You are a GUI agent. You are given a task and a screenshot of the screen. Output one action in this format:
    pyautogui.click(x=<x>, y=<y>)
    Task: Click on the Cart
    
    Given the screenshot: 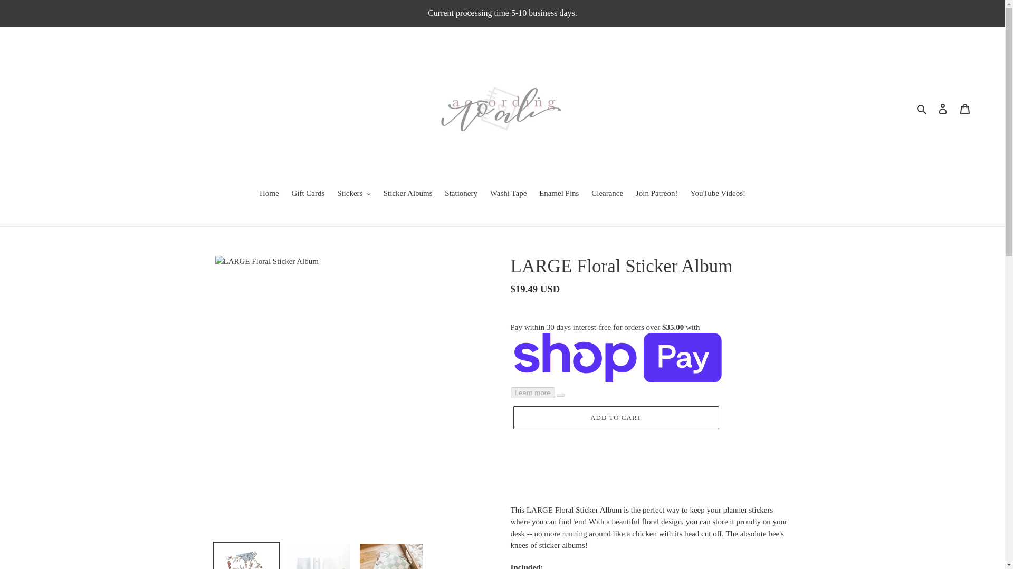 What is the action you would take?
    pyautogui.click(x=965, y=109)
    